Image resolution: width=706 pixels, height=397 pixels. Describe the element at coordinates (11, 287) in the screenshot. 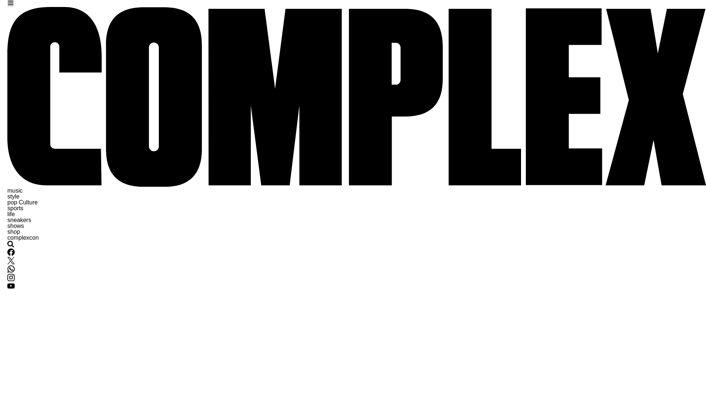

I see `Youtube Navigation Icon` at that location.